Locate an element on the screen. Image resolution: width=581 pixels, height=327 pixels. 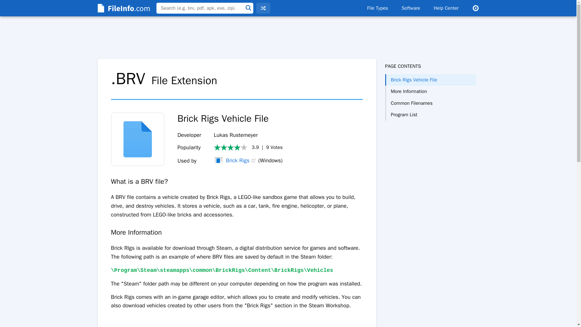
Software is located at coordinates (411, 8).